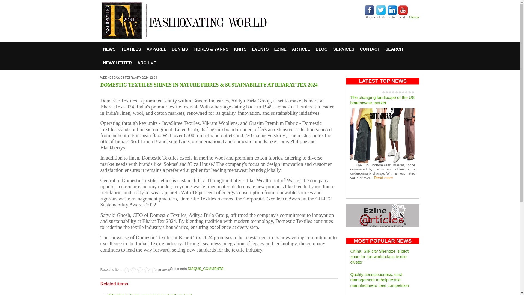  What do you see at coordinates (414, 17) in the screenshot?
I see `Chinese` at bounding box center [414, 17].